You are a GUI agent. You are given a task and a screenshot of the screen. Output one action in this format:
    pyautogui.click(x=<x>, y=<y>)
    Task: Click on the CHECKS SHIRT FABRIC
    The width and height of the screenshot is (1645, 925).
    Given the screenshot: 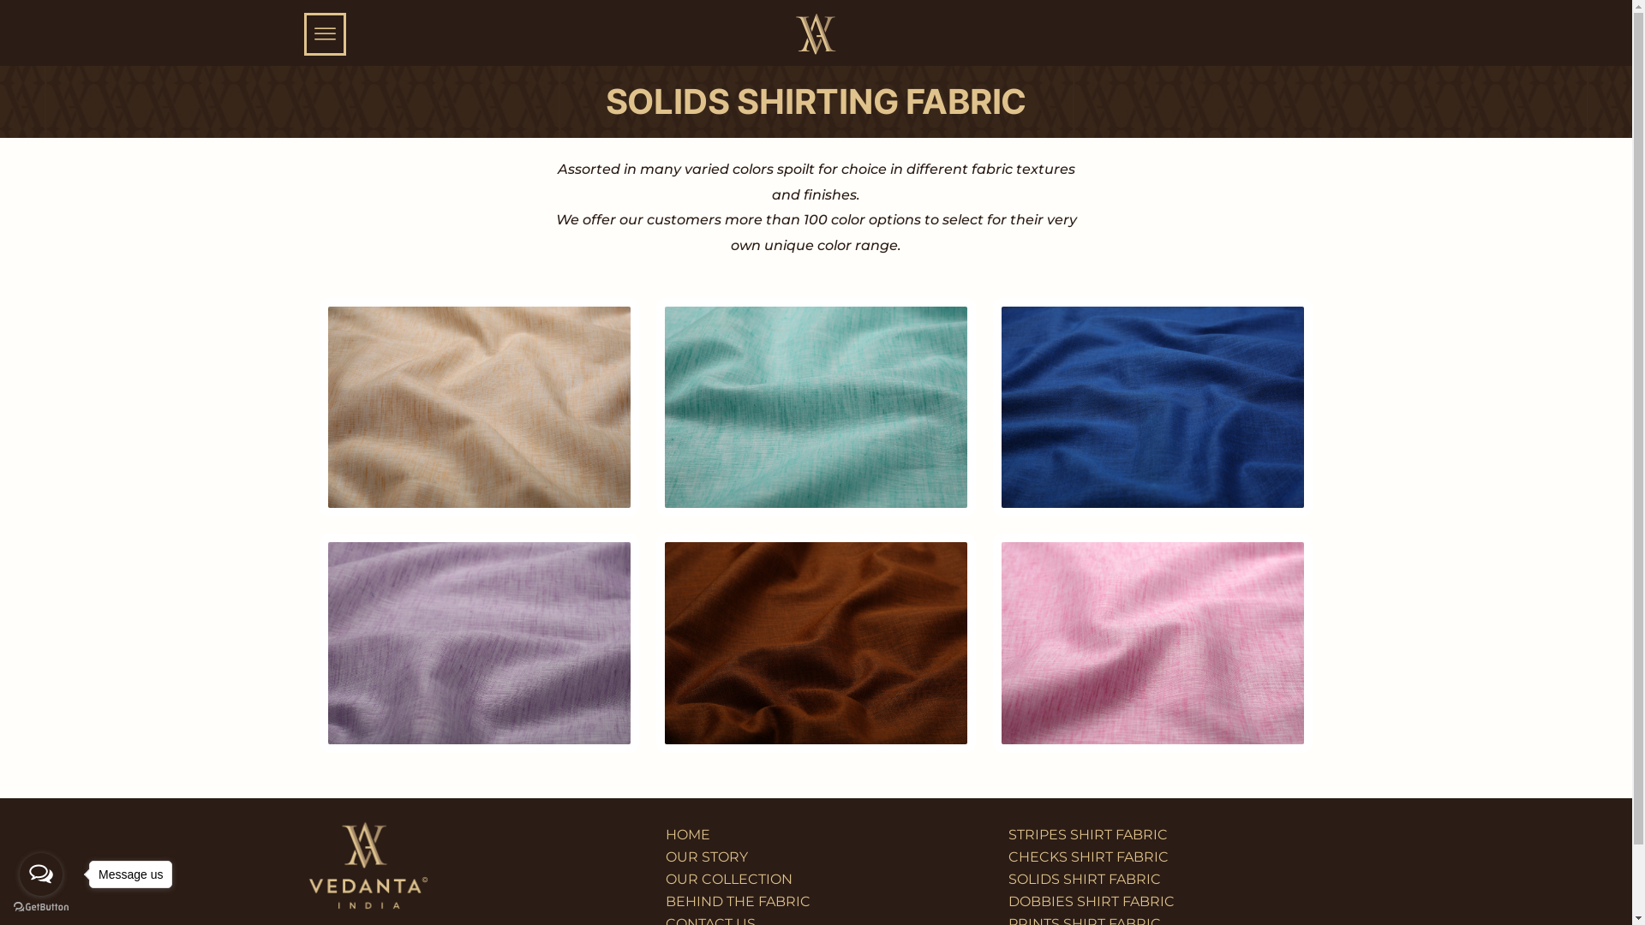 What is the action you would take?
    pyautogui.click(x=1158, y=857)
    